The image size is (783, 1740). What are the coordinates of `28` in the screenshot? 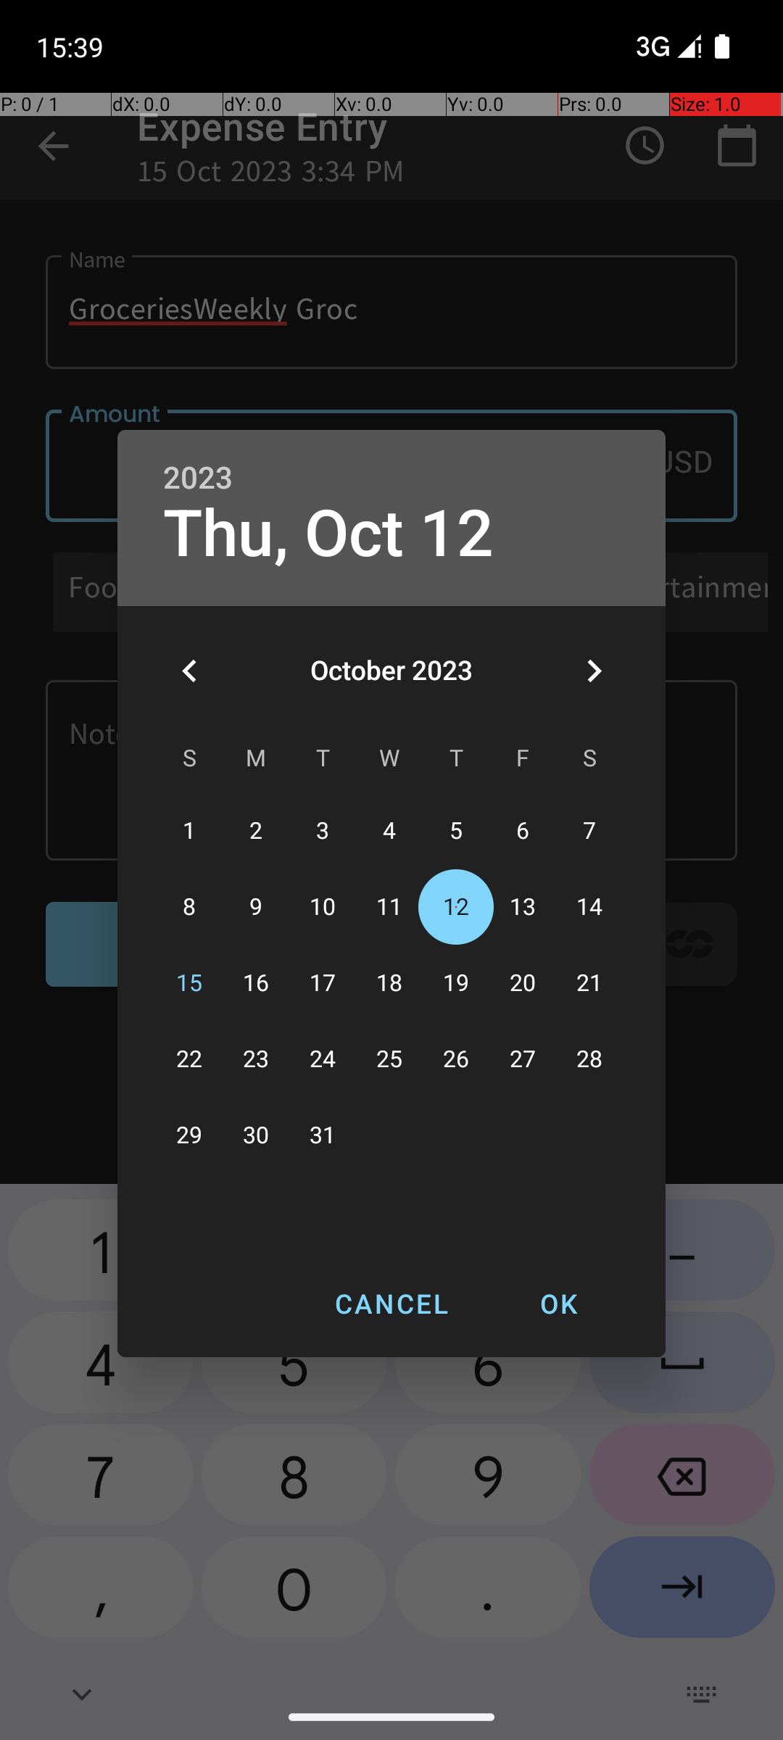 It's located at (589, 1060).